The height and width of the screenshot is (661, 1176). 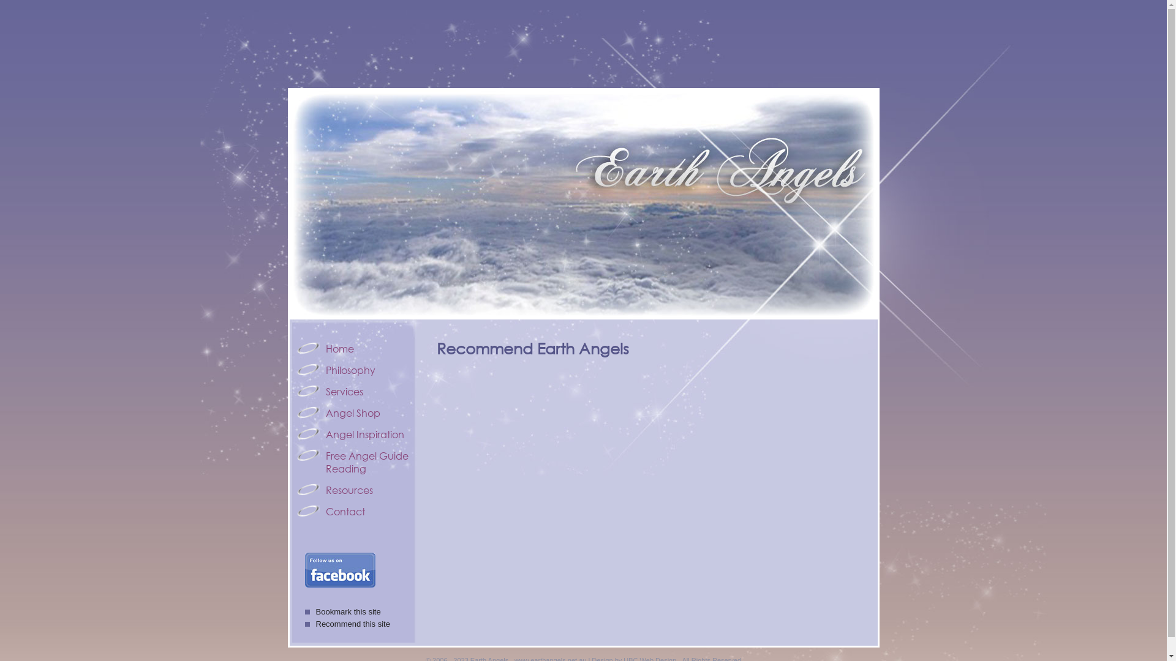 What do you see at coordinates (354, 462) in the screenshot?
I see `Free Angel Guide Reading` at bounding box center [354, 462].